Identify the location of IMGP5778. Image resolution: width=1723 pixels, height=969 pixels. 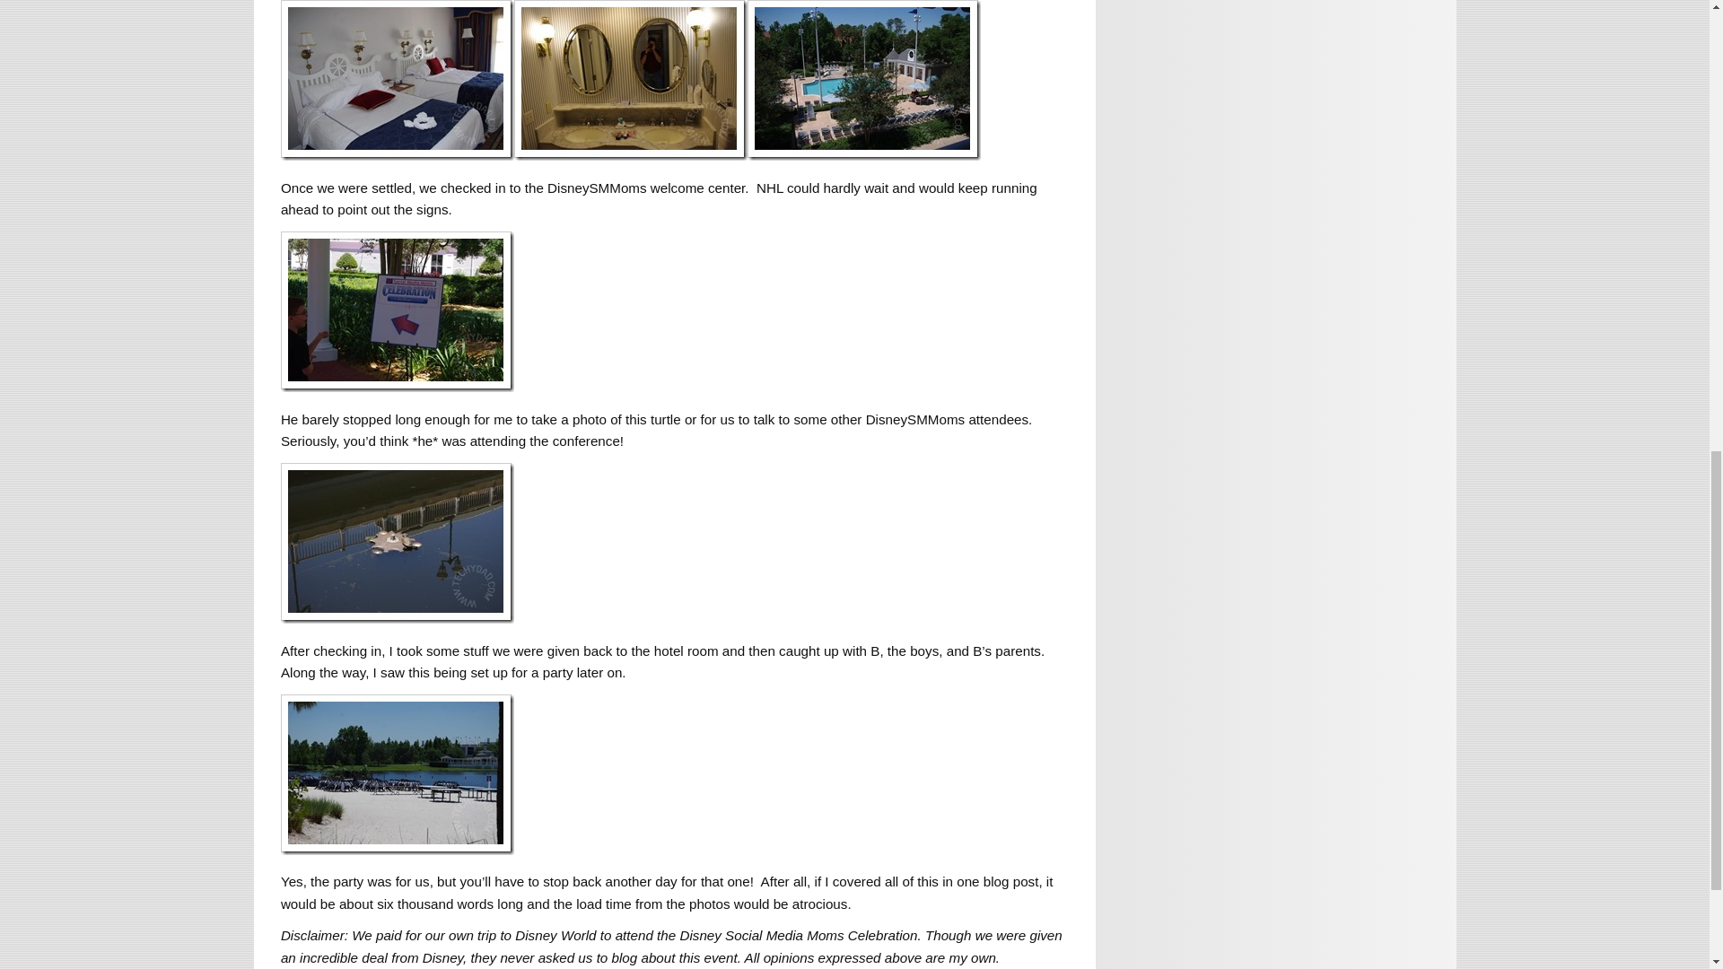
(397, 81).